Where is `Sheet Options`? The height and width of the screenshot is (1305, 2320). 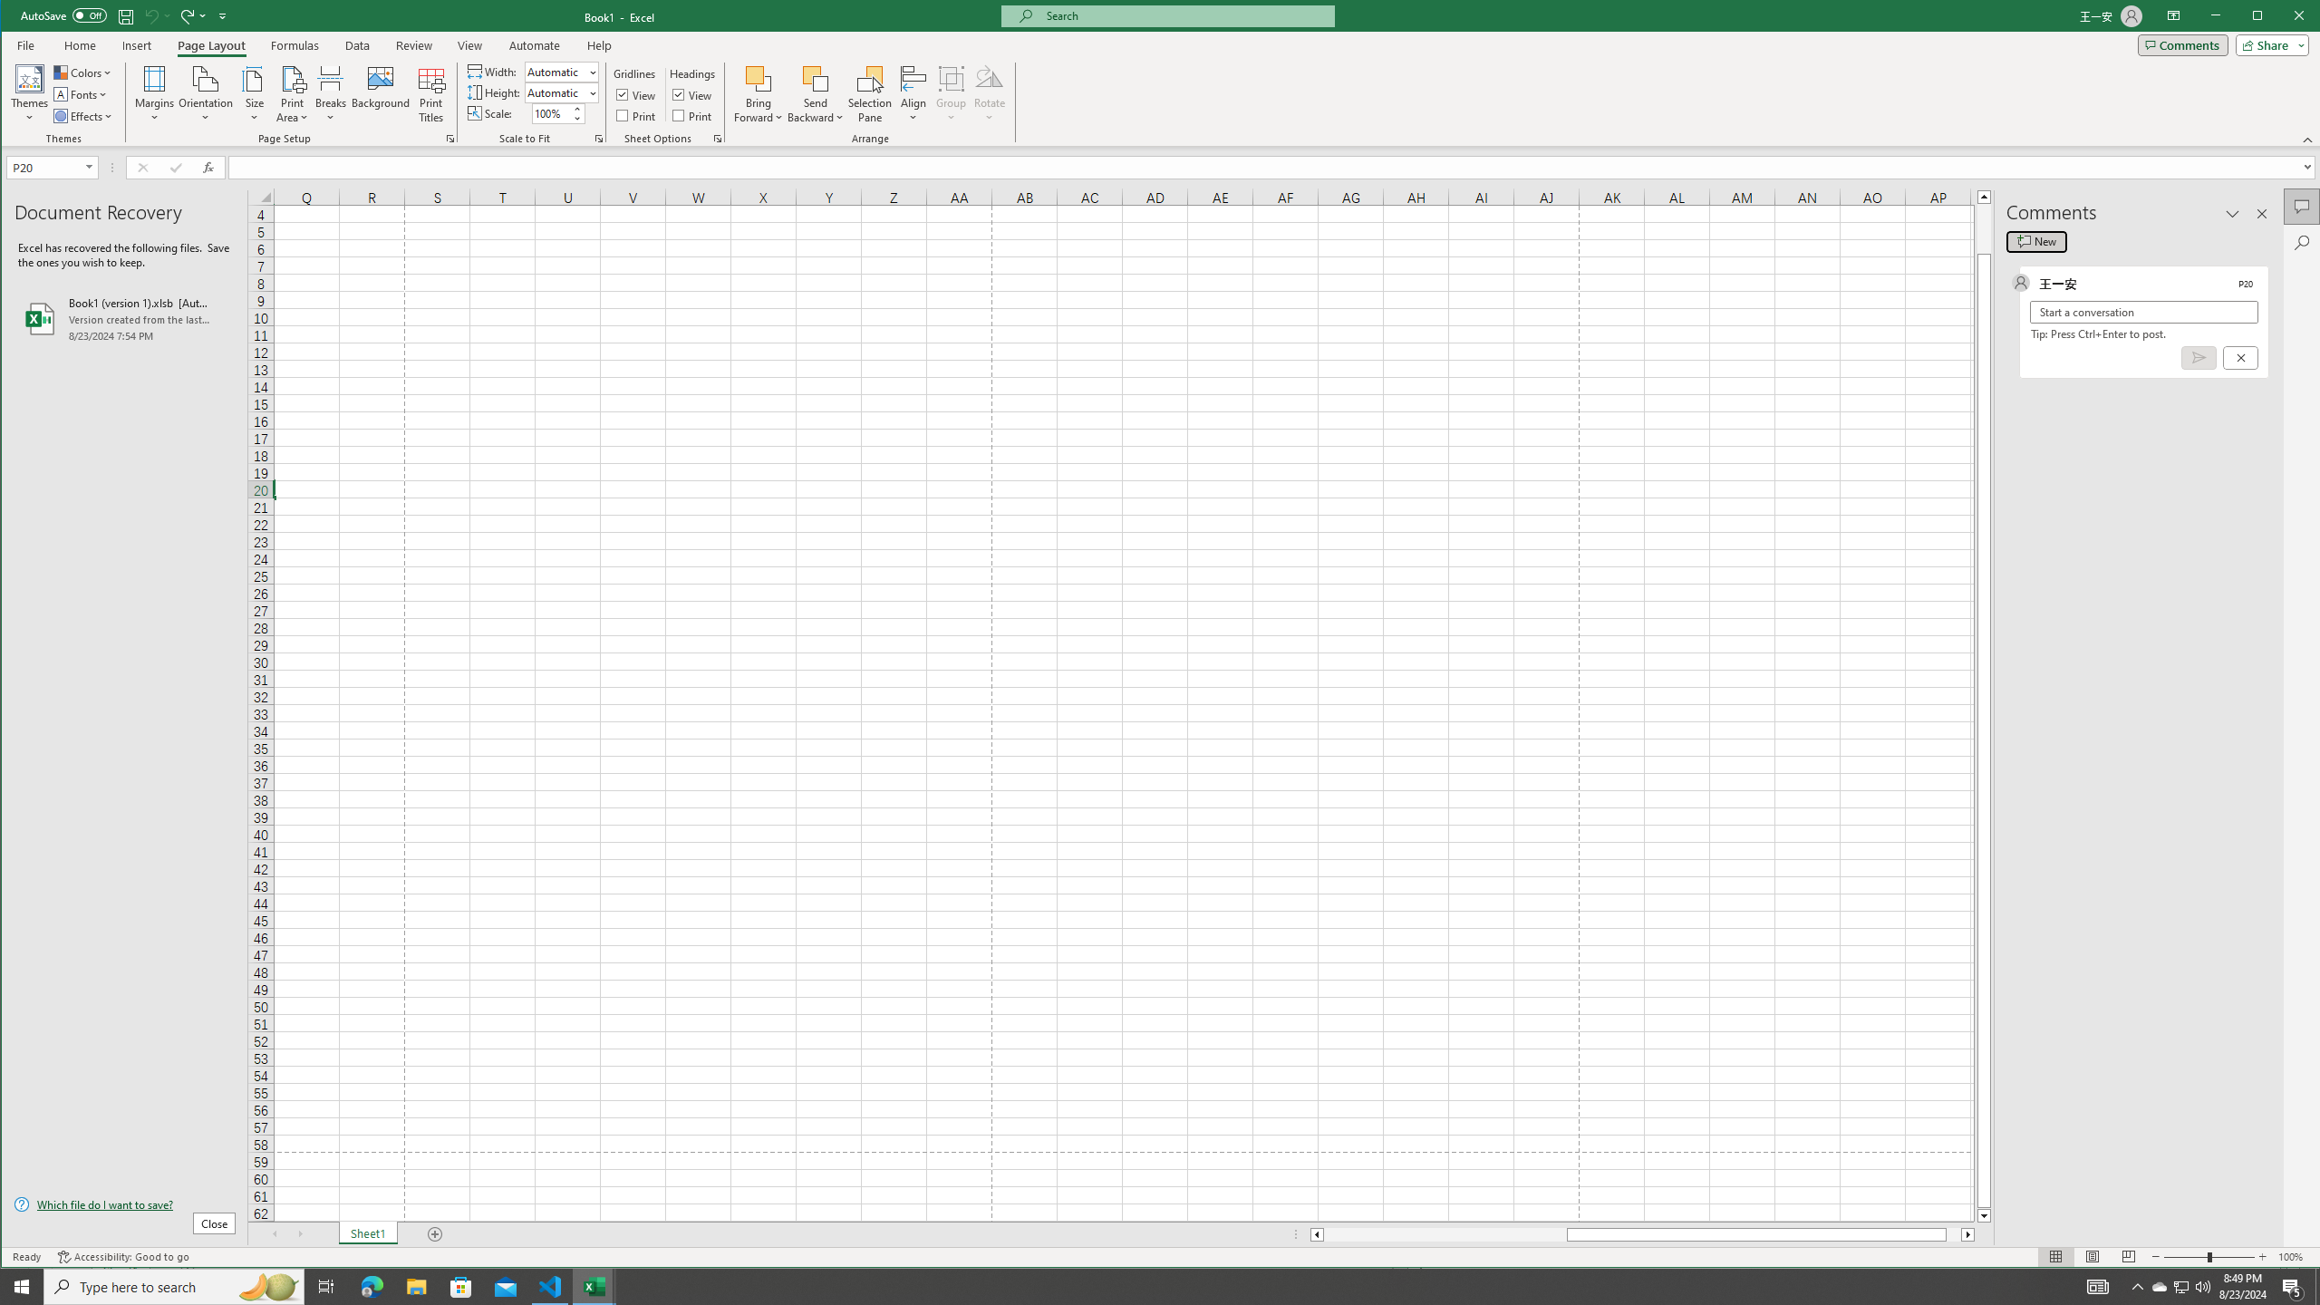
Sheet Options is located at coordinates (716, 139).